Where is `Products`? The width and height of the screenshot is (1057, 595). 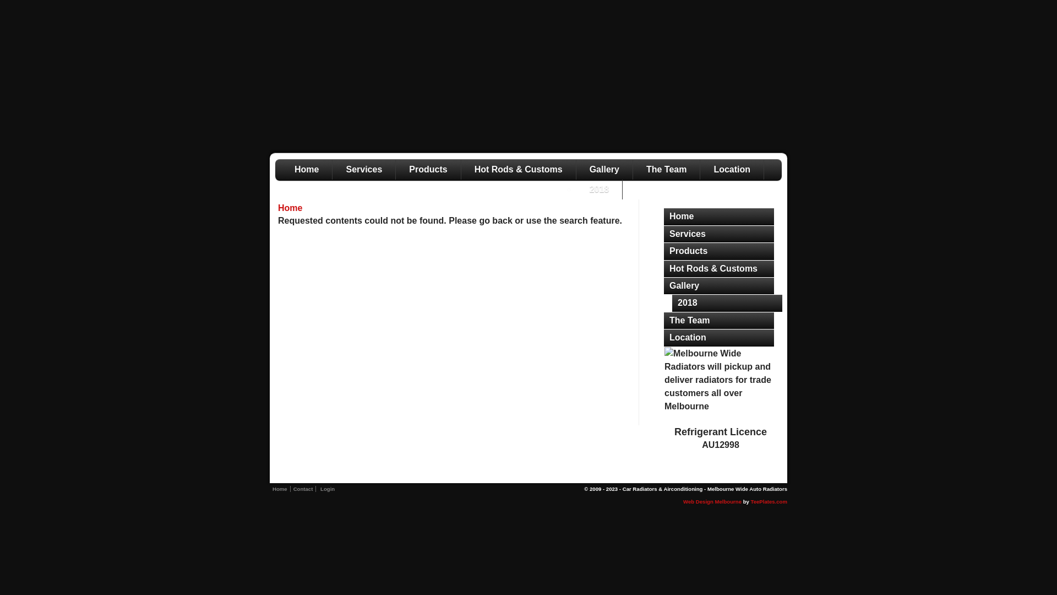 Products is located at coordinates (719, 251).